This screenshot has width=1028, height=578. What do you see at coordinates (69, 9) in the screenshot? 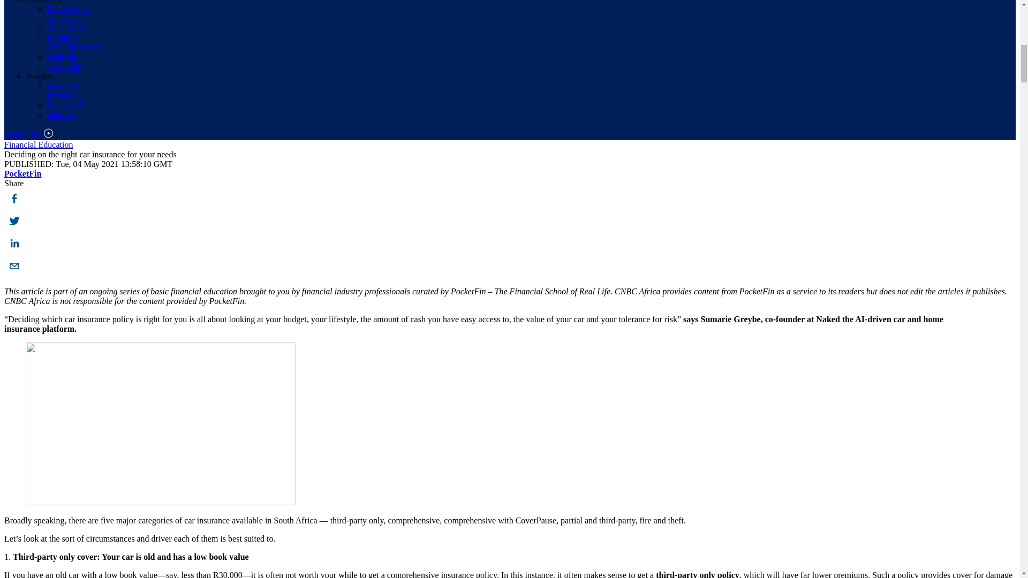
I see `Latest Video` at bounding box center [69, 9].